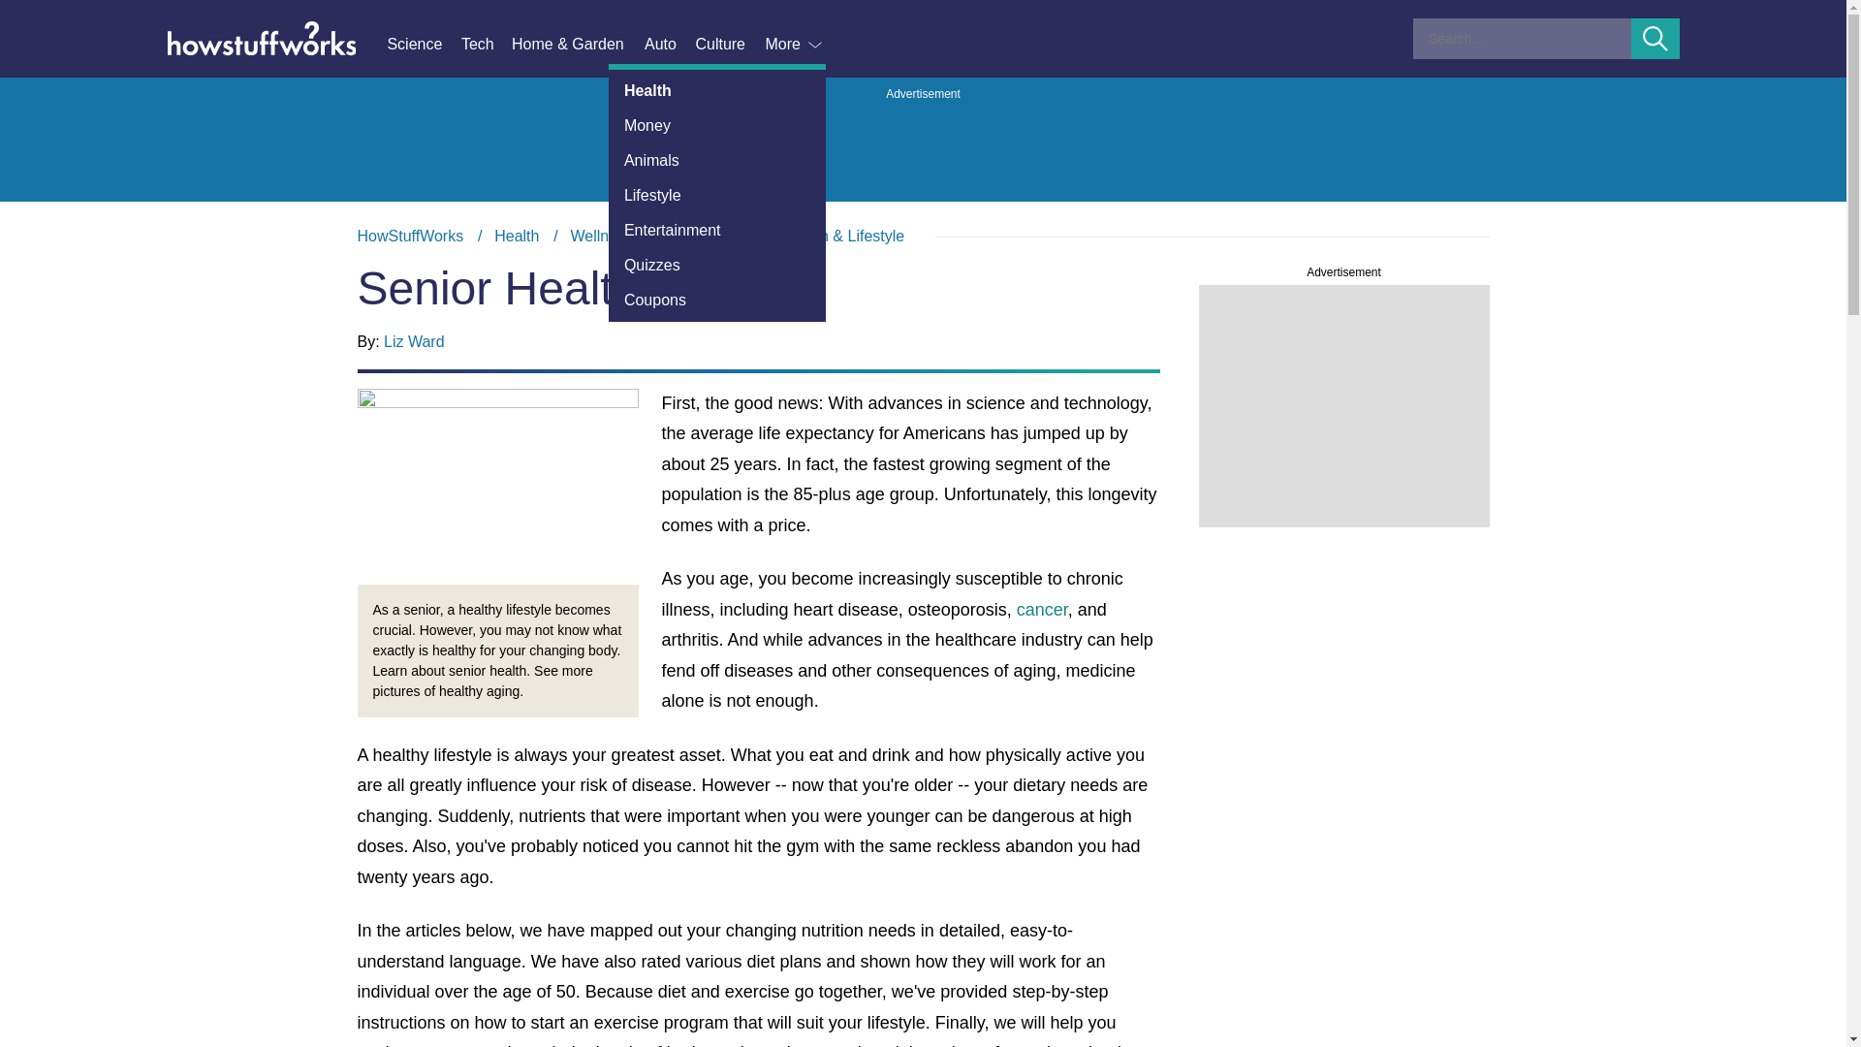 The width and height of the screenshot is (1861, 1047). Describe the element at coordinates (1656, 39) in the screenshot. I see `Submit Search` at that location.